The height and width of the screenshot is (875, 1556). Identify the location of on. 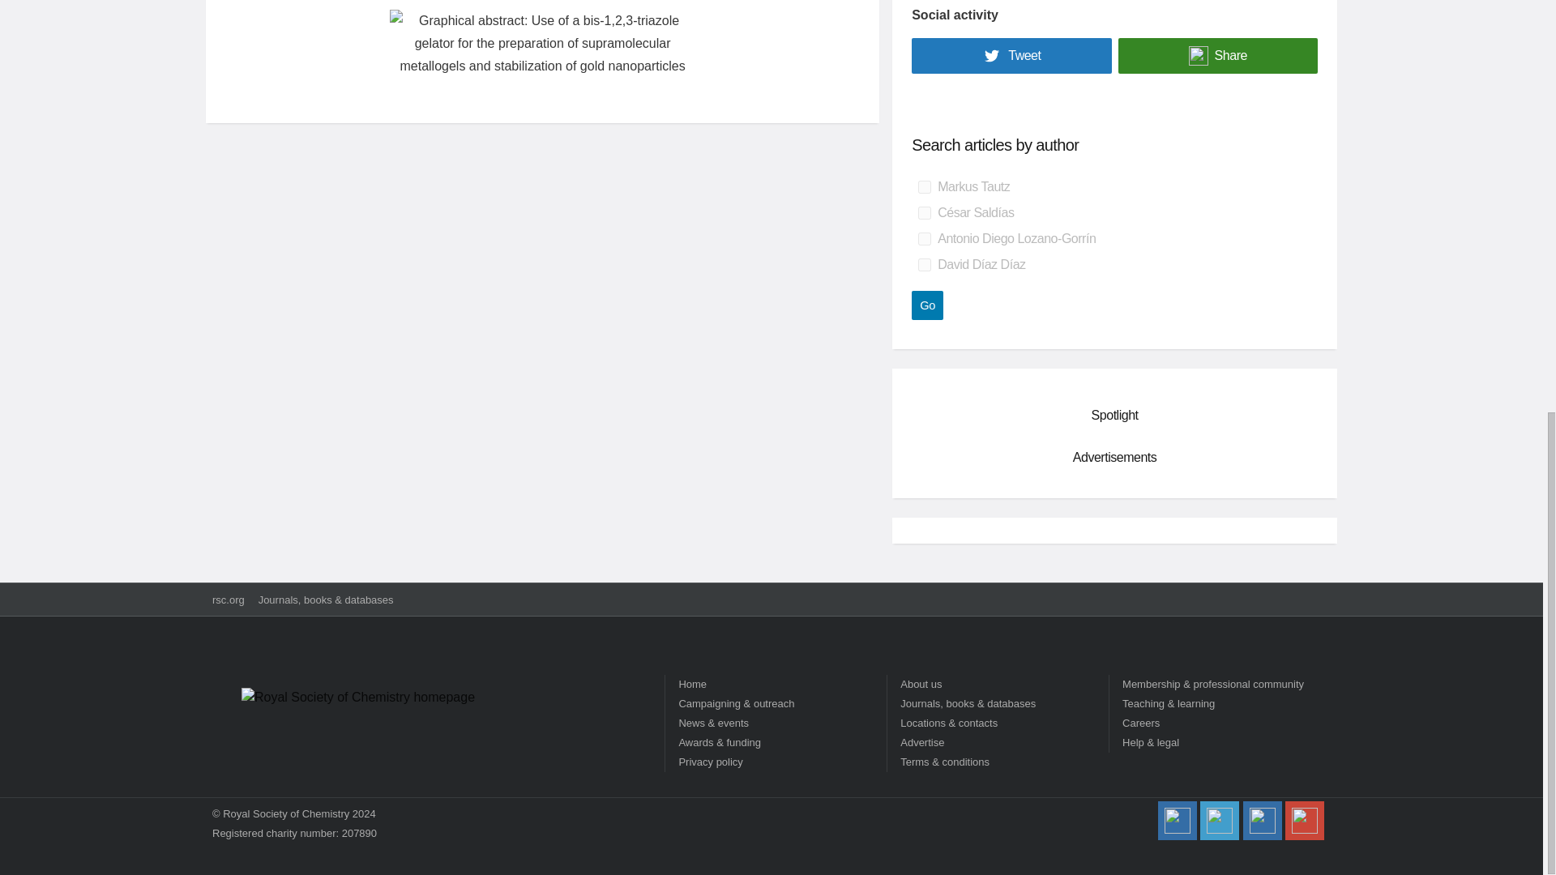
(924, 212).